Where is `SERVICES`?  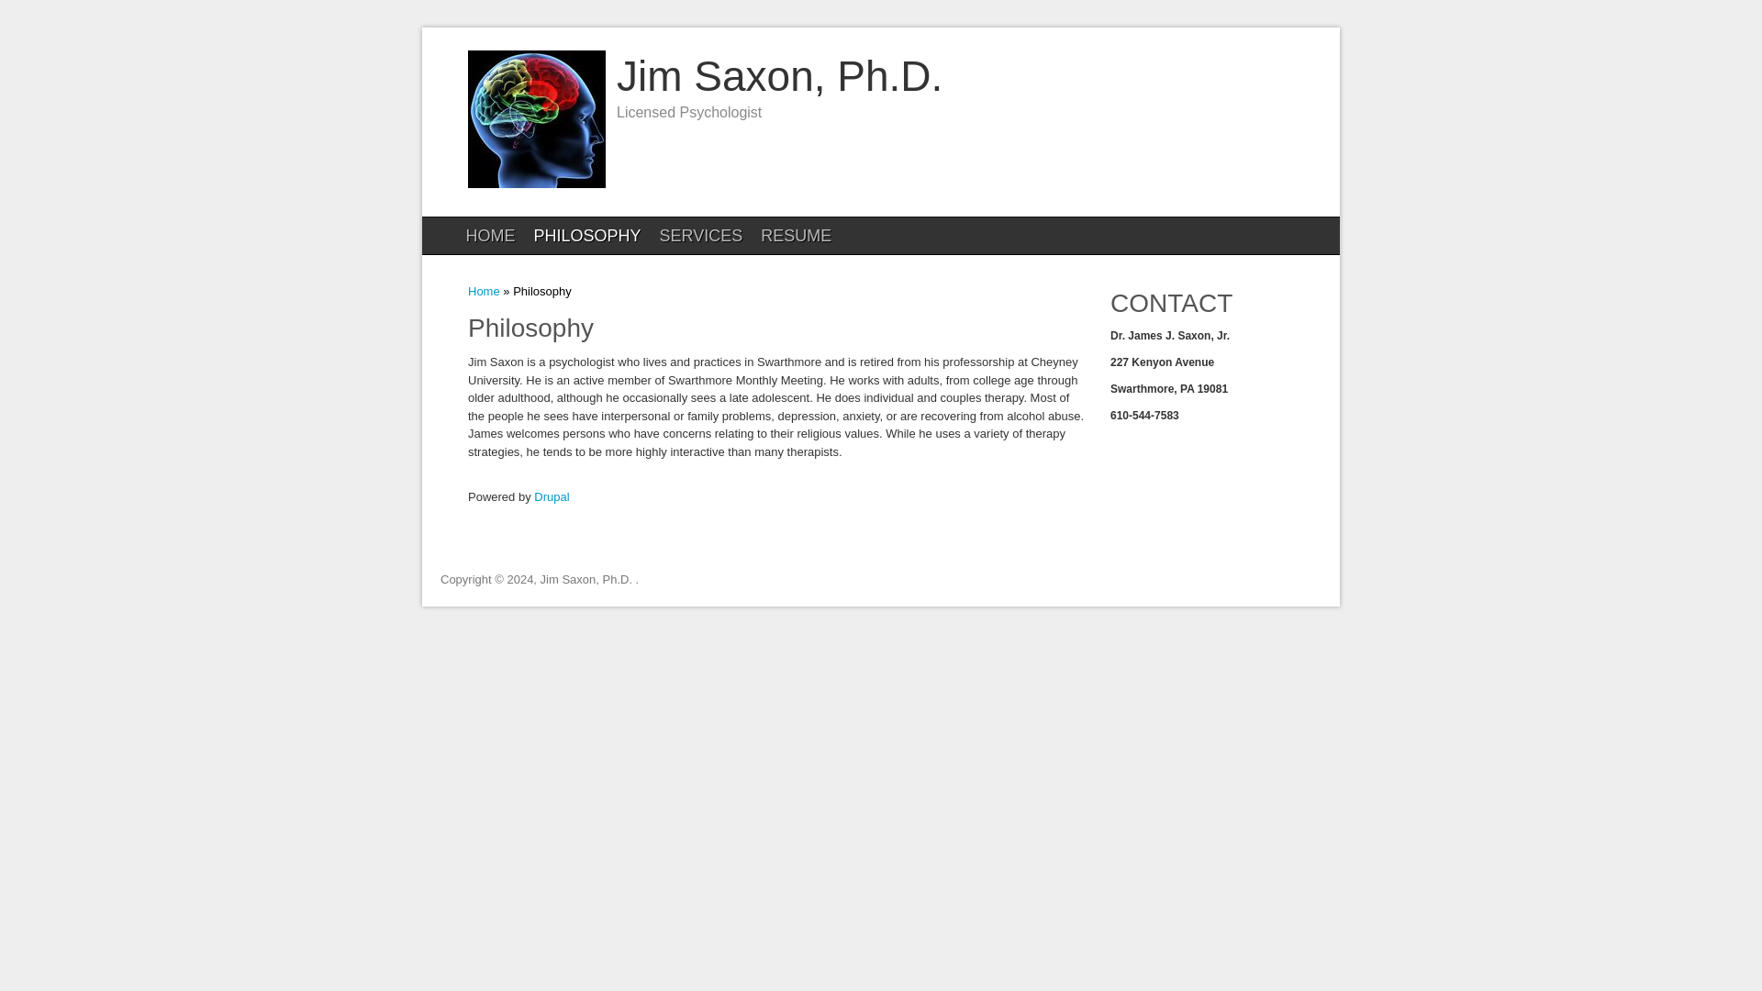 SERVICES is located at coordinates (701, 235).